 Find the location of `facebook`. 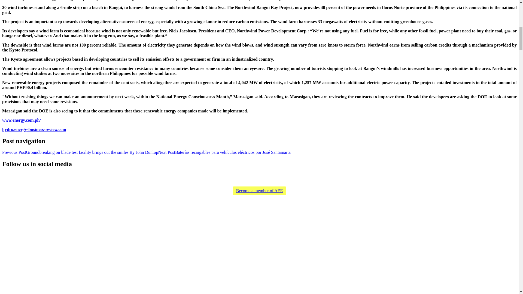

facebook is located at coordinates (265, 178).